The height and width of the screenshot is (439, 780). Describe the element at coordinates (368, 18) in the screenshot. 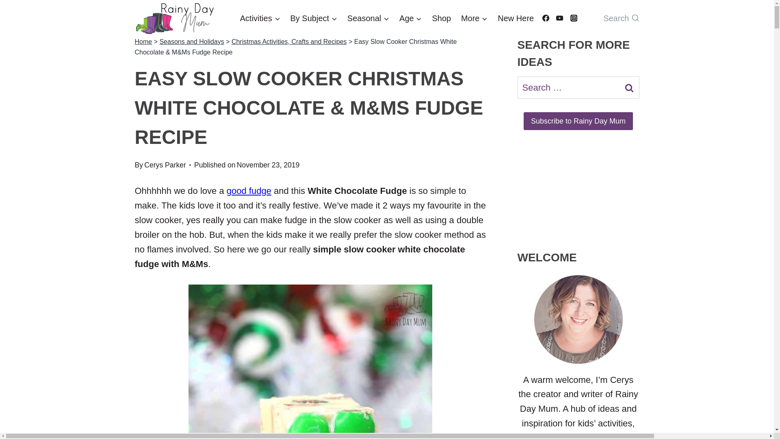

I see `Seasonal` at that location.